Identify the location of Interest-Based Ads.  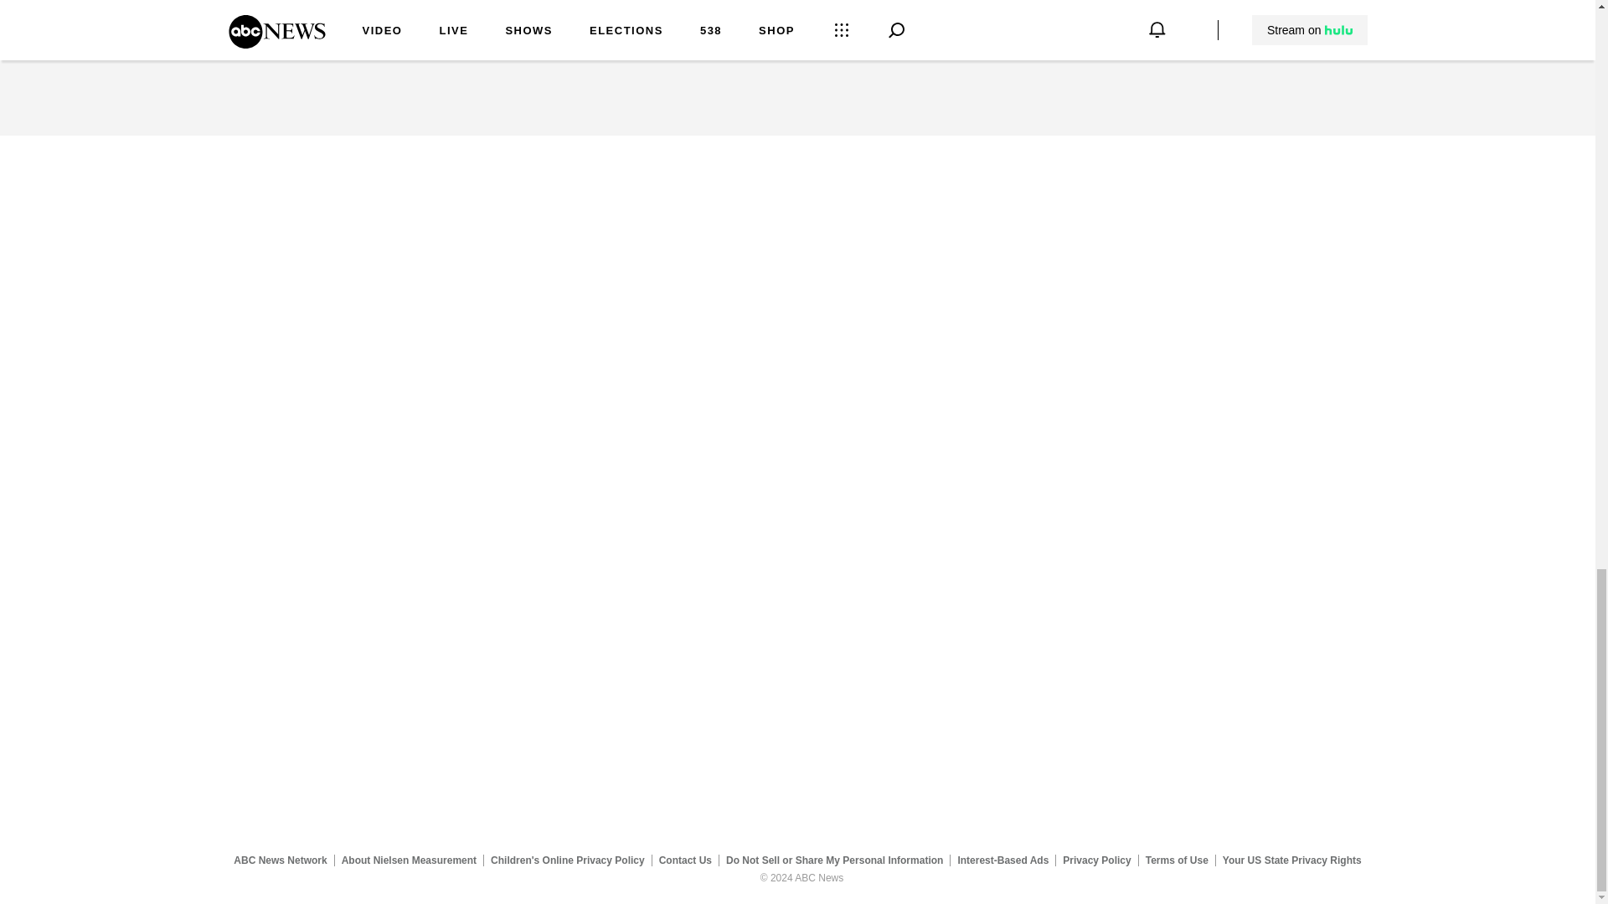
(1003, 860).